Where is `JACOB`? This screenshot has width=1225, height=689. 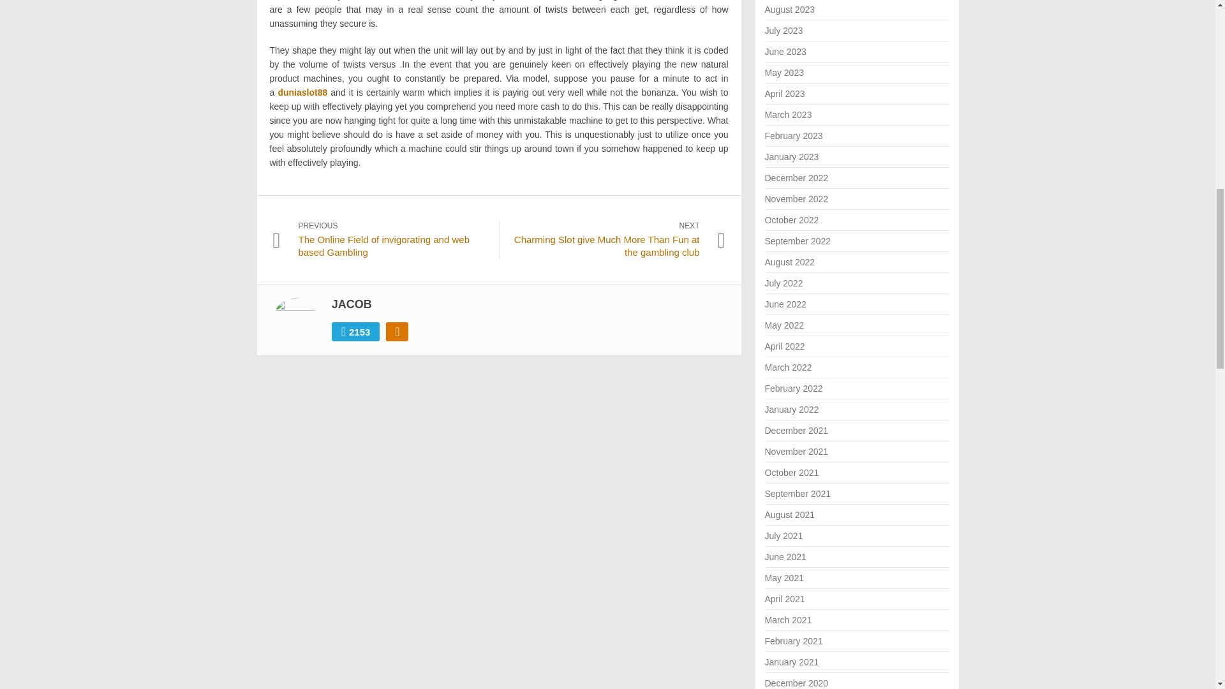
JACOB is located at coordinates (352, 304).